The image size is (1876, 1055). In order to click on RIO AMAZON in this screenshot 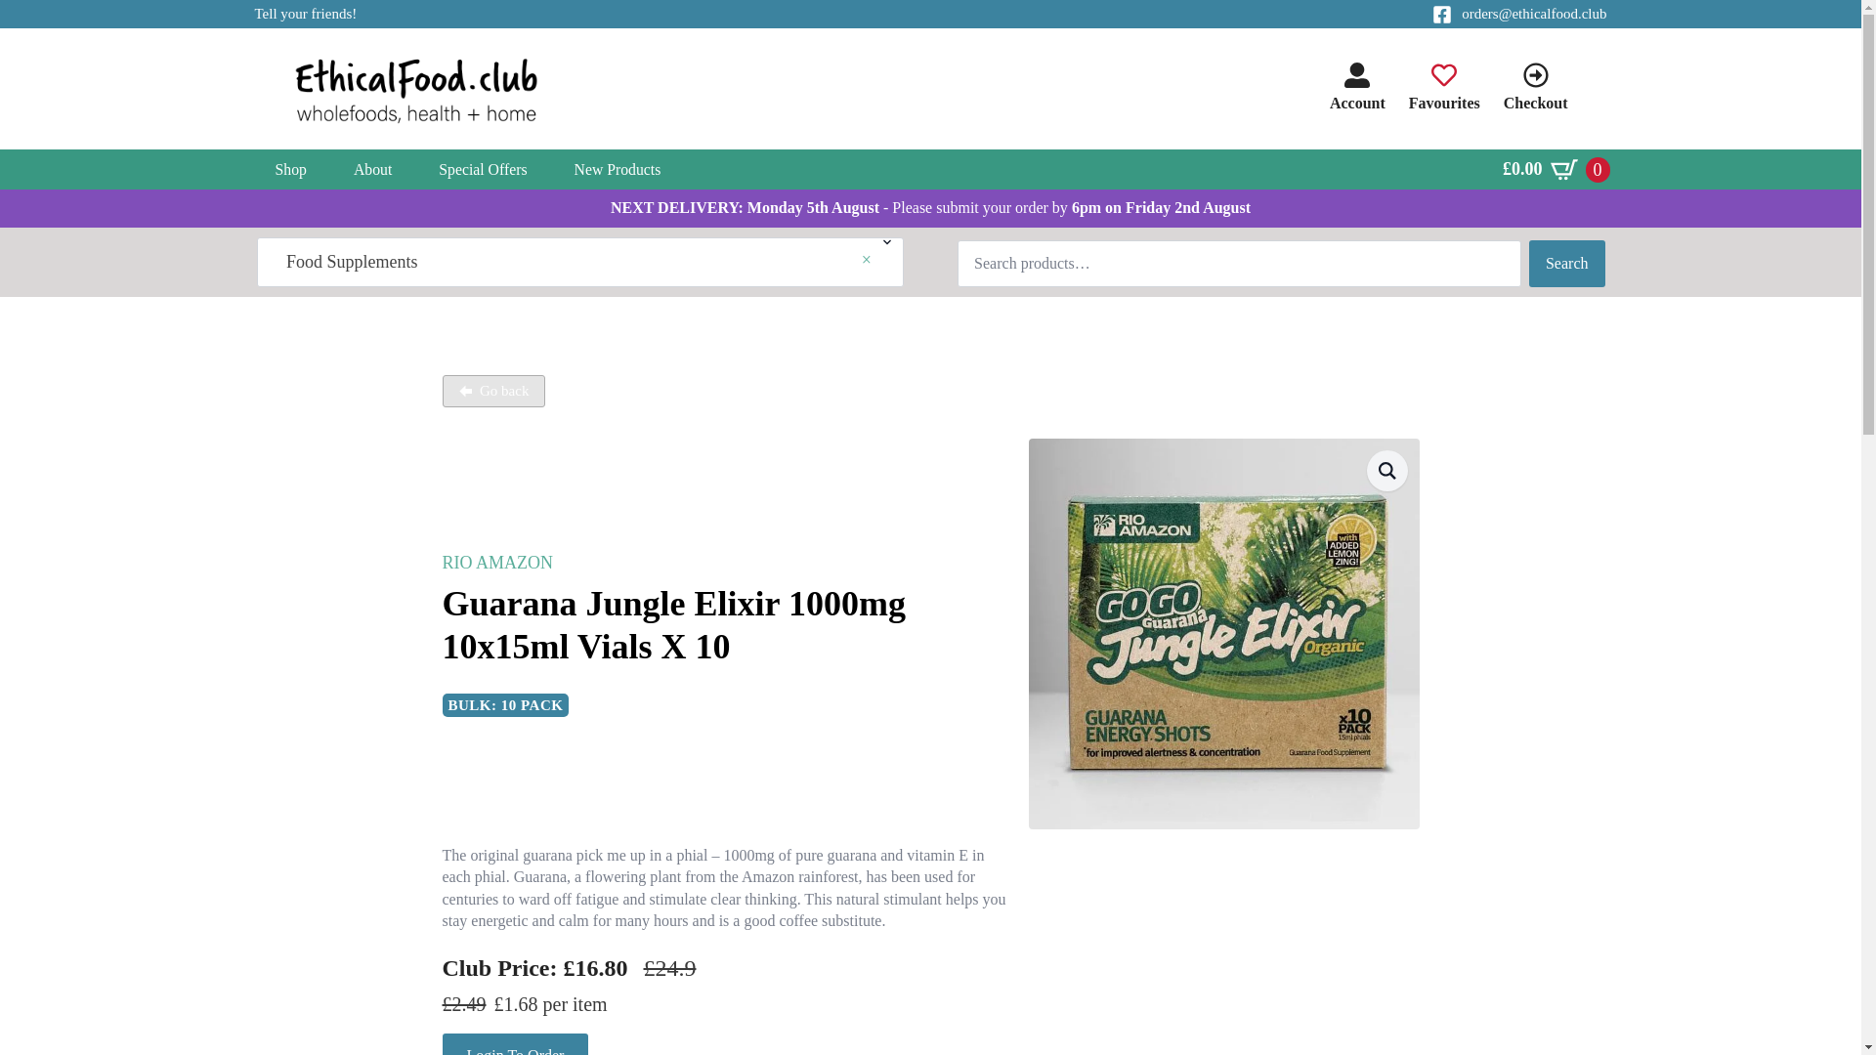, I will do `click(496, 563)`.